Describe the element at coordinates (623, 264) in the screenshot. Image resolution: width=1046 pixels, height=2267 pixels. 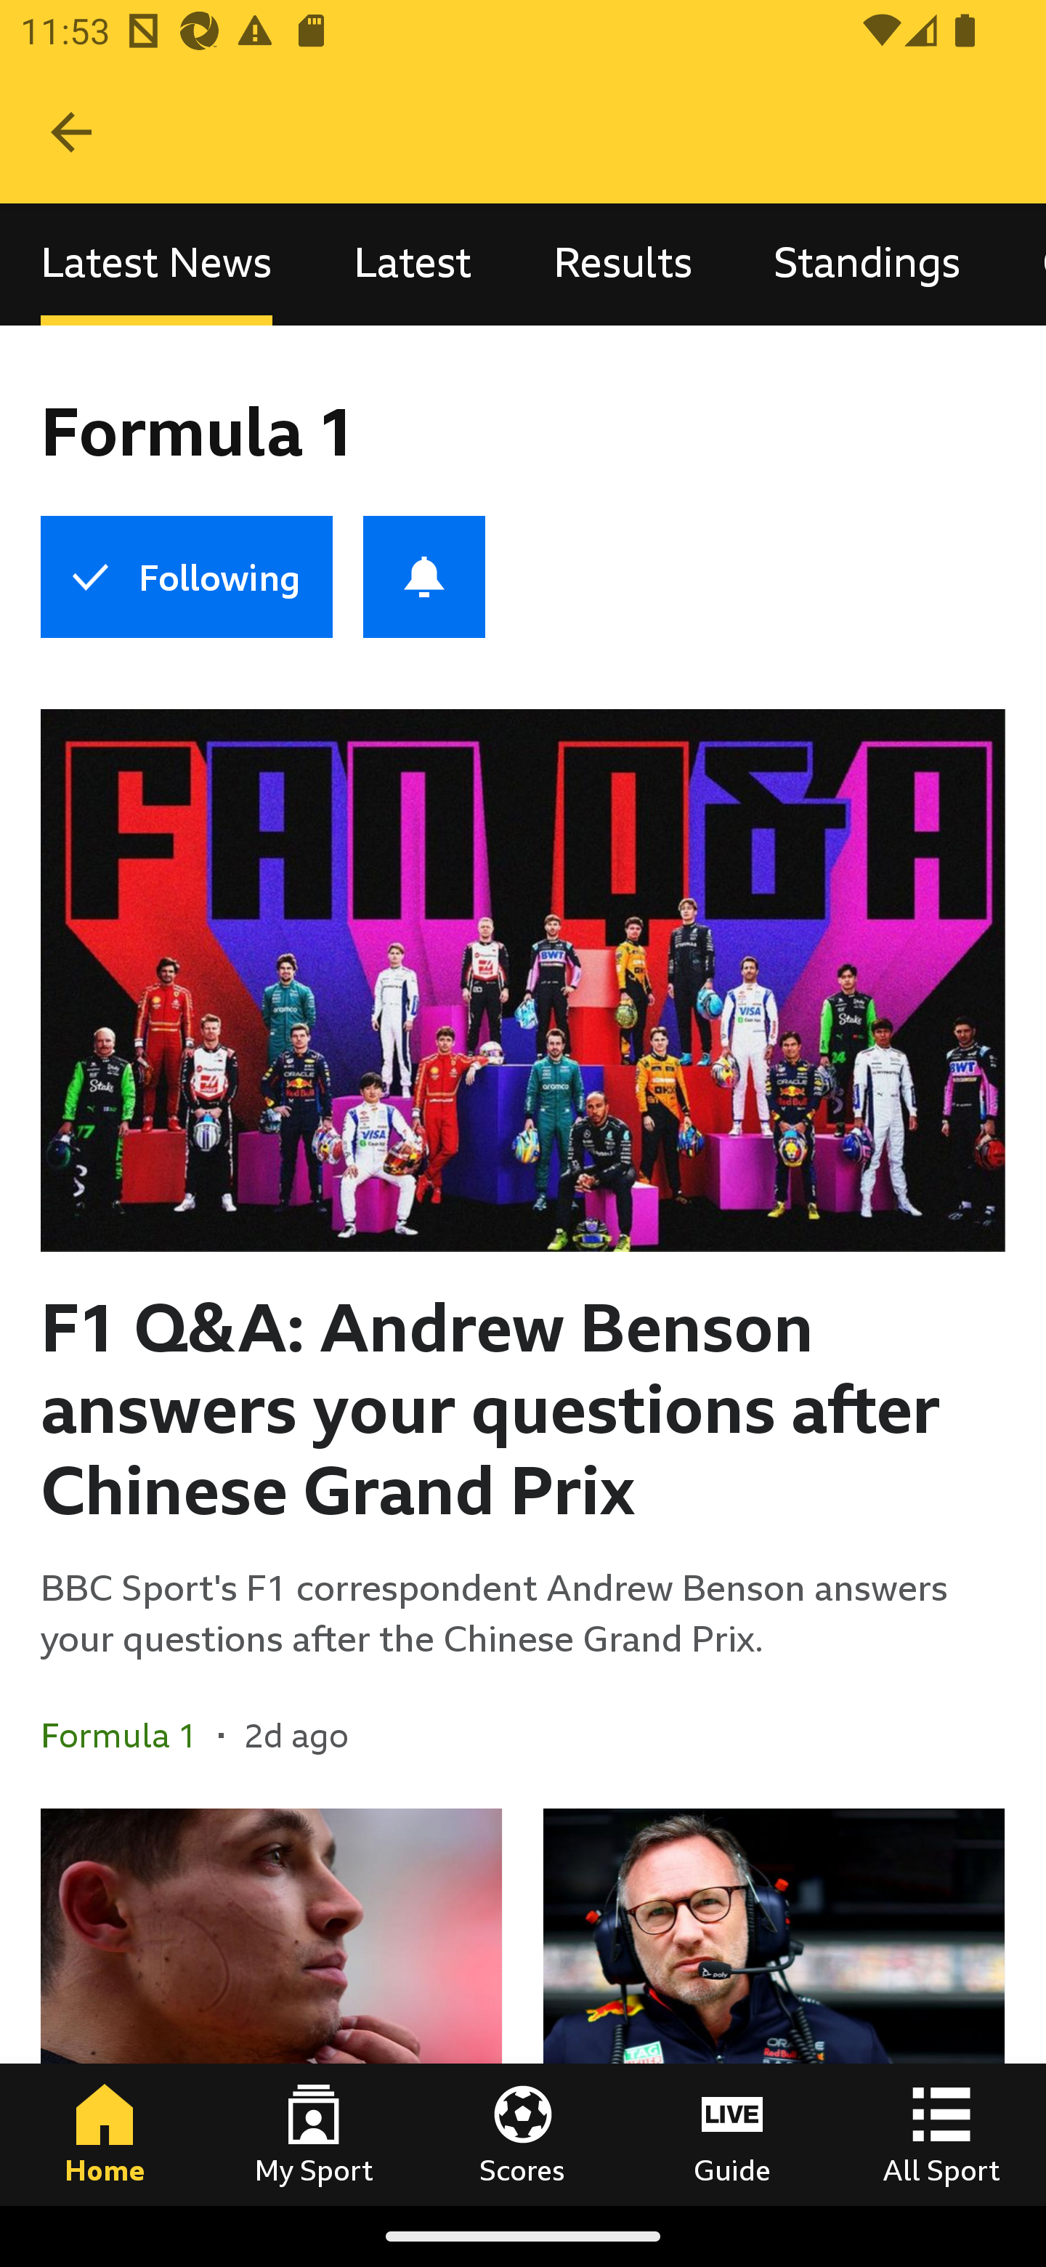
I see `Results` at that location.